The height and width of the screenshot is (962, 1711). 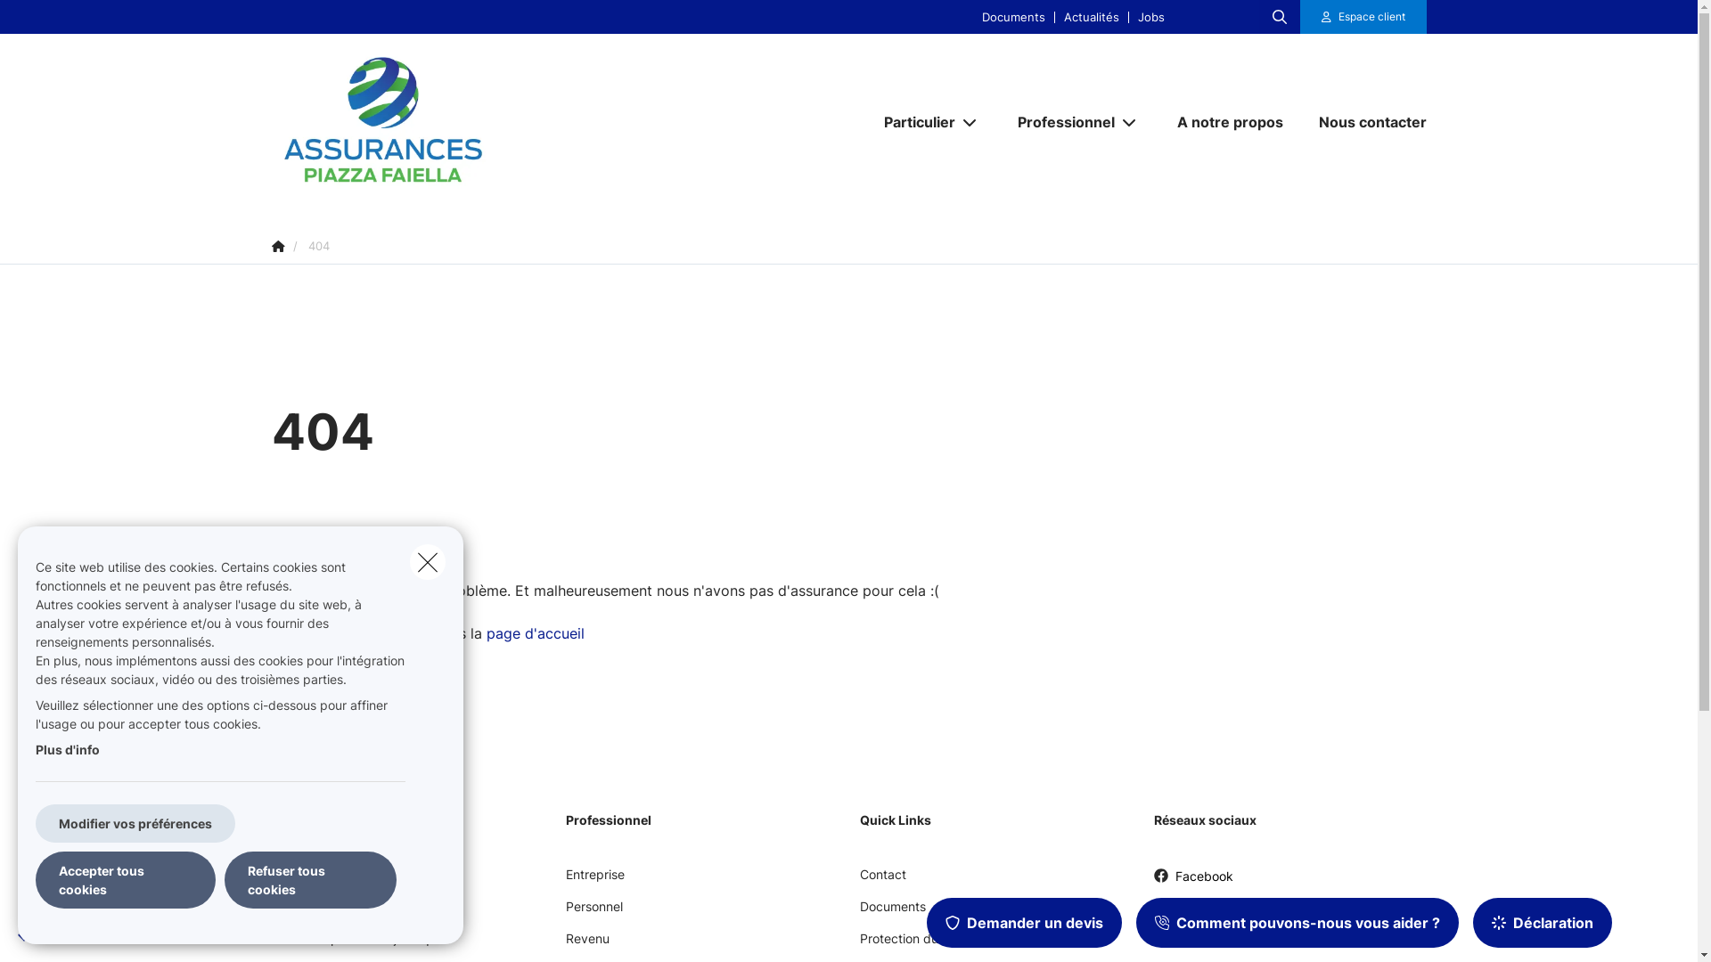 What do you see at coordinates (1372, 17) in the screenshot?
I see `Espace client` at bounding box center [1372, 17].